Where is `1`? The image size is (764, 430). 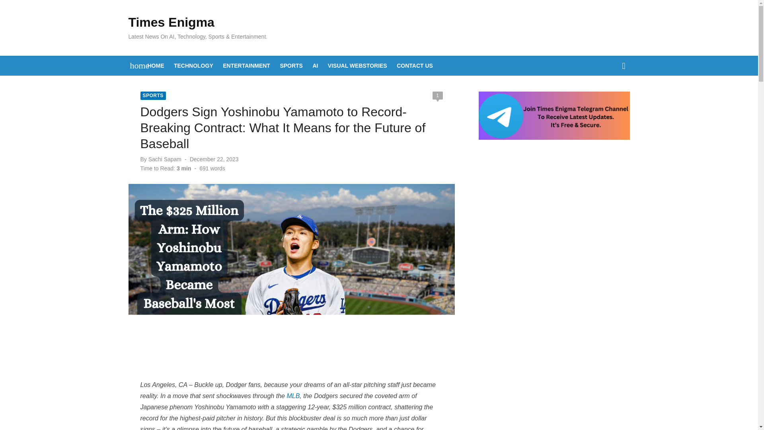 1 is located at coordinates (437, 96).